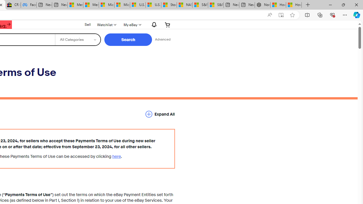  What do you see at coordinates (132, 25) in the screenshot?
I see `My eBayExpand My eBay` at bounding box center [132, 25].